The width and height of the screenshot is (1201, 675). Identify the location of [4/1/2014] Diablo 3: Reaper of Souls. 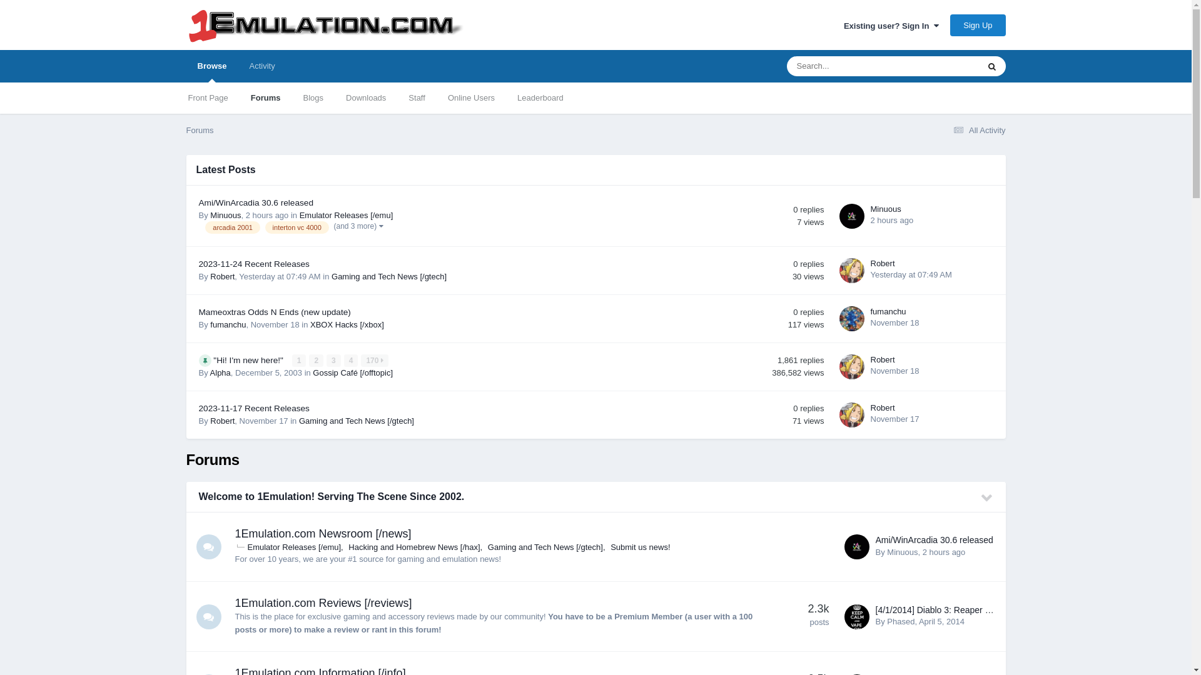
(946, 610).